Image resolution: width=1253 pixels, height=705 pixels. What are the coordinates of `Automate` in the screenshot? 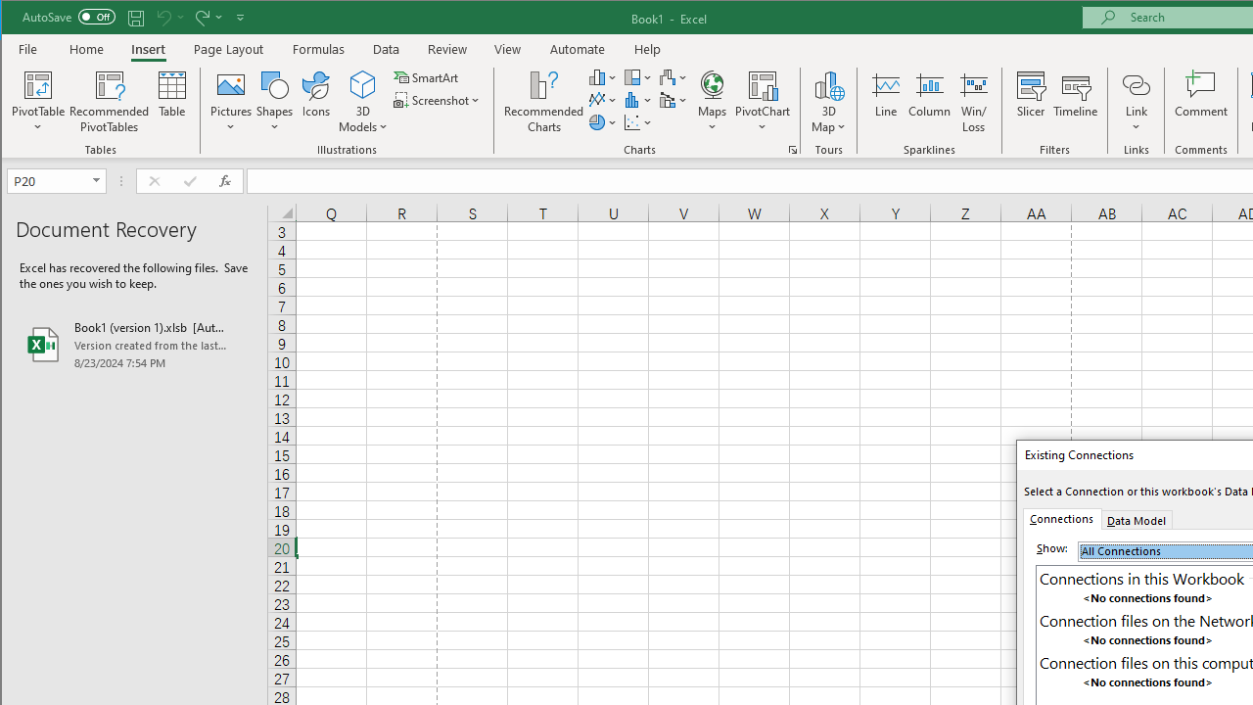 It's located at (578, 49).